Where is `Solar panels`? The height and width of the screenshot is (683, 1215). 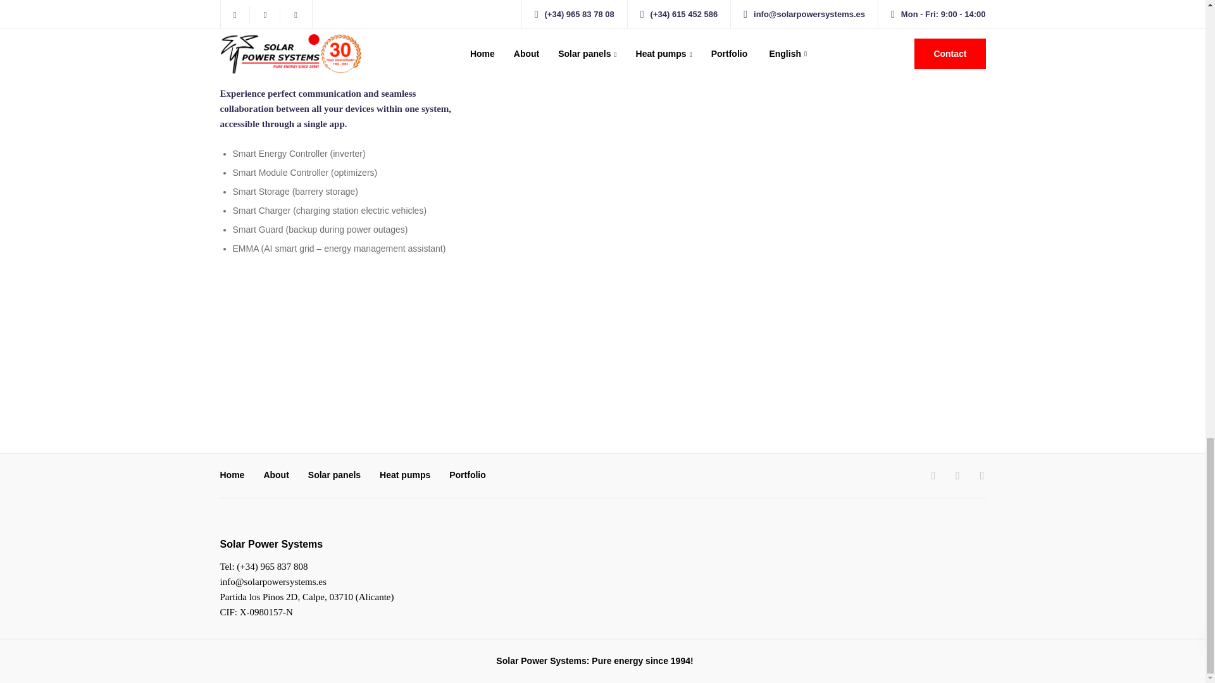
Solar panels is located at coordinates (334, 476).